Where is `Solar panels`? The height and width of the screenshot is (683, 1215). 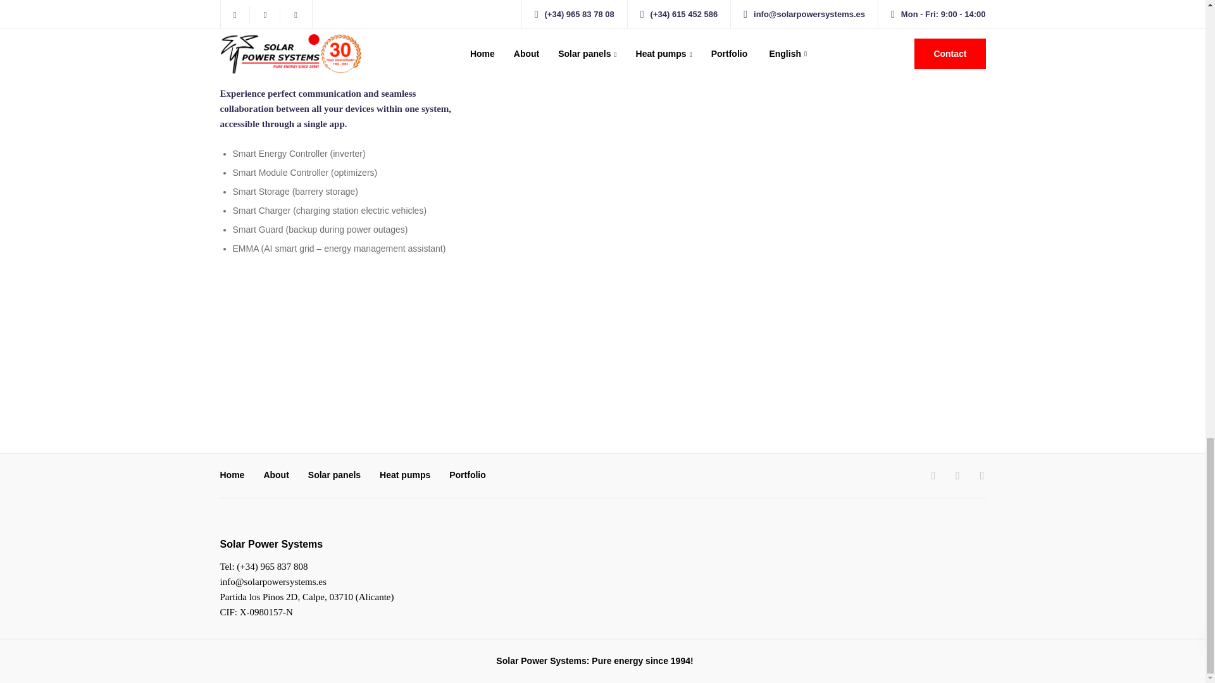
Solar panels is located at coordinates (334, 476).